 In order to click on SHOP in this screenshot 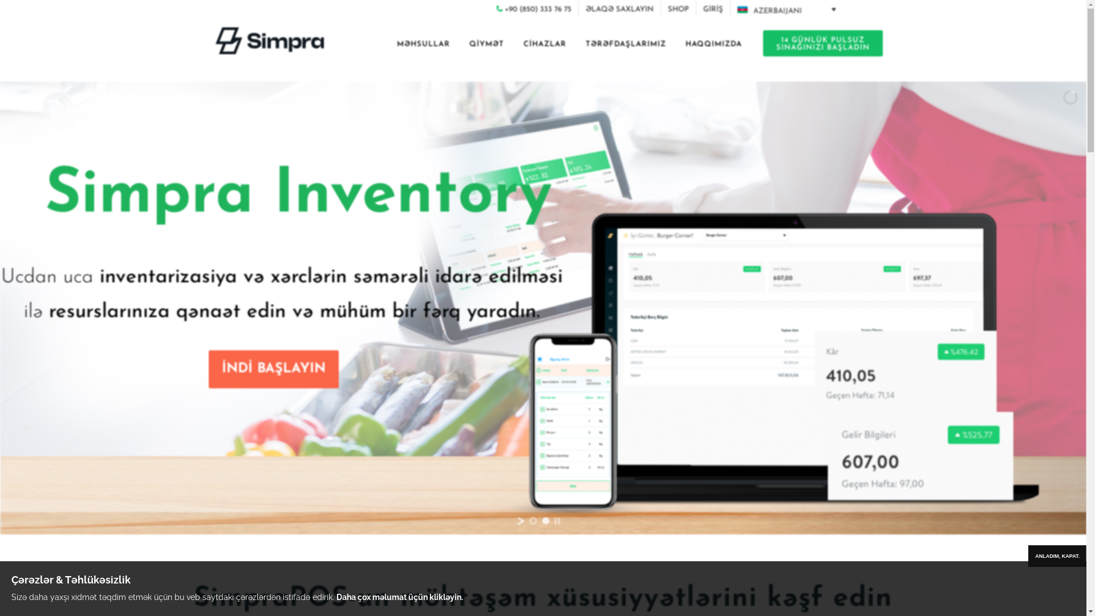, I will do `click(678, 9)`.